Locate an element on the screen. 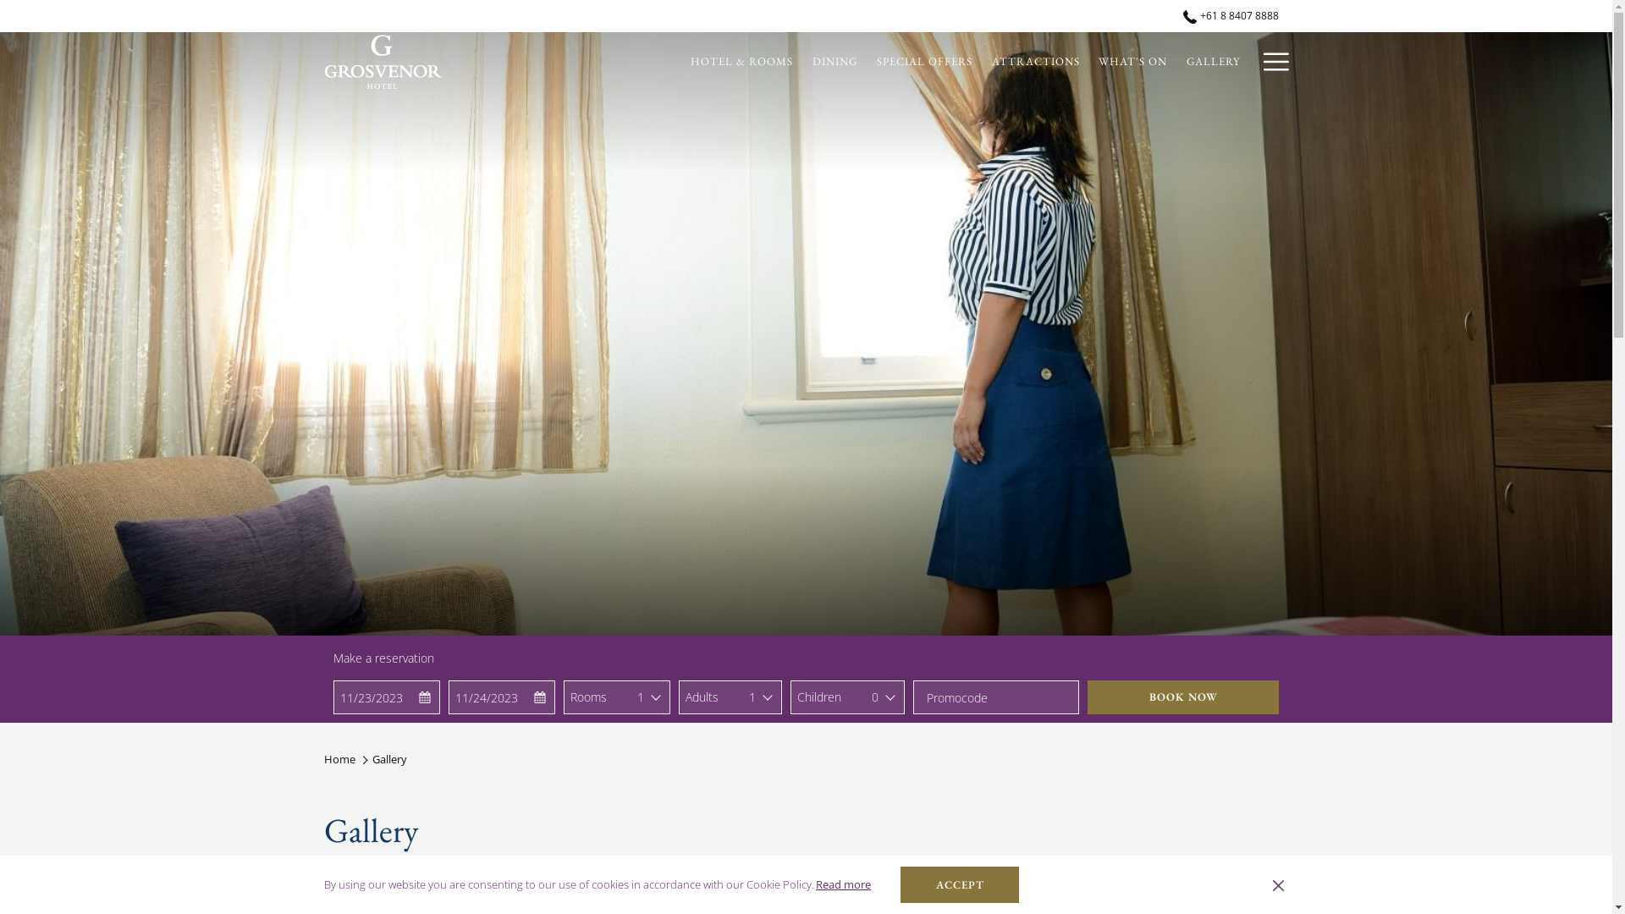 This screenshot has height=914, width=1625. Read more
(opens in a new tab) is located at coordinates (844, 884).